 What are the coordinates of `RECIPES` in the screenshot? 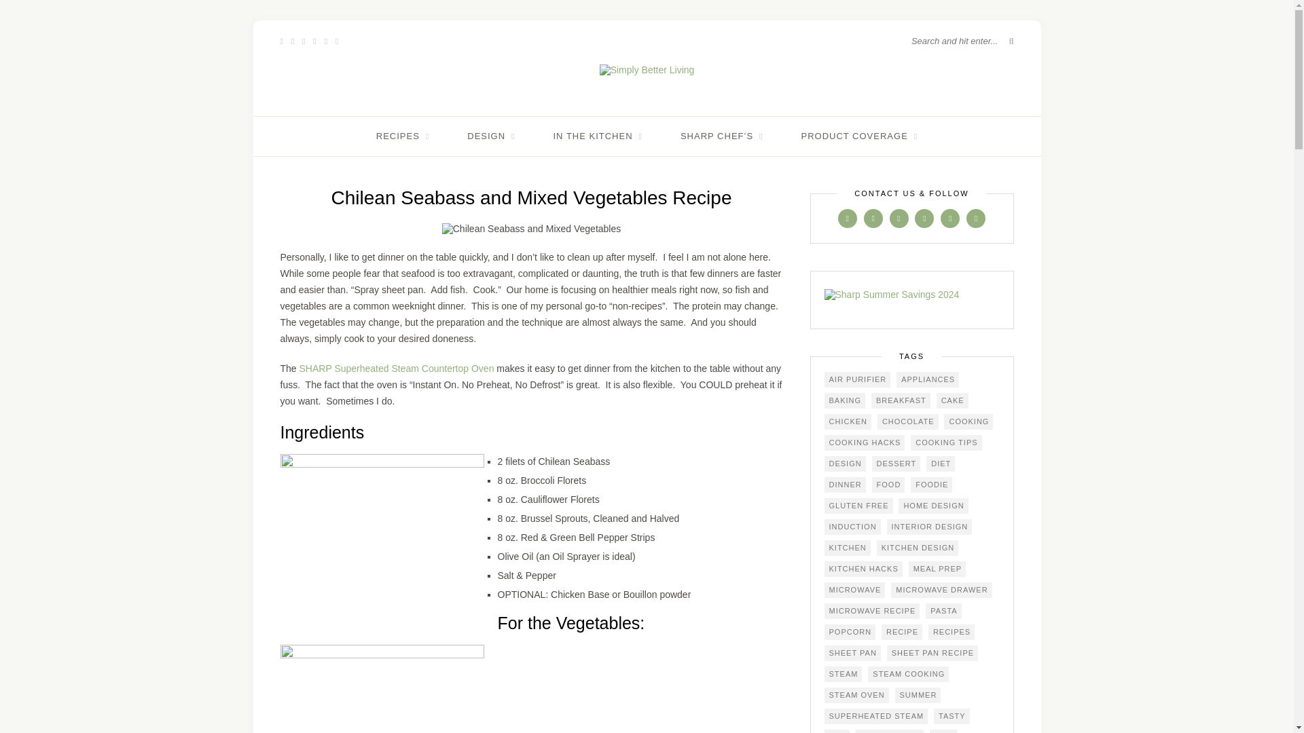 It's located at (402, 136).